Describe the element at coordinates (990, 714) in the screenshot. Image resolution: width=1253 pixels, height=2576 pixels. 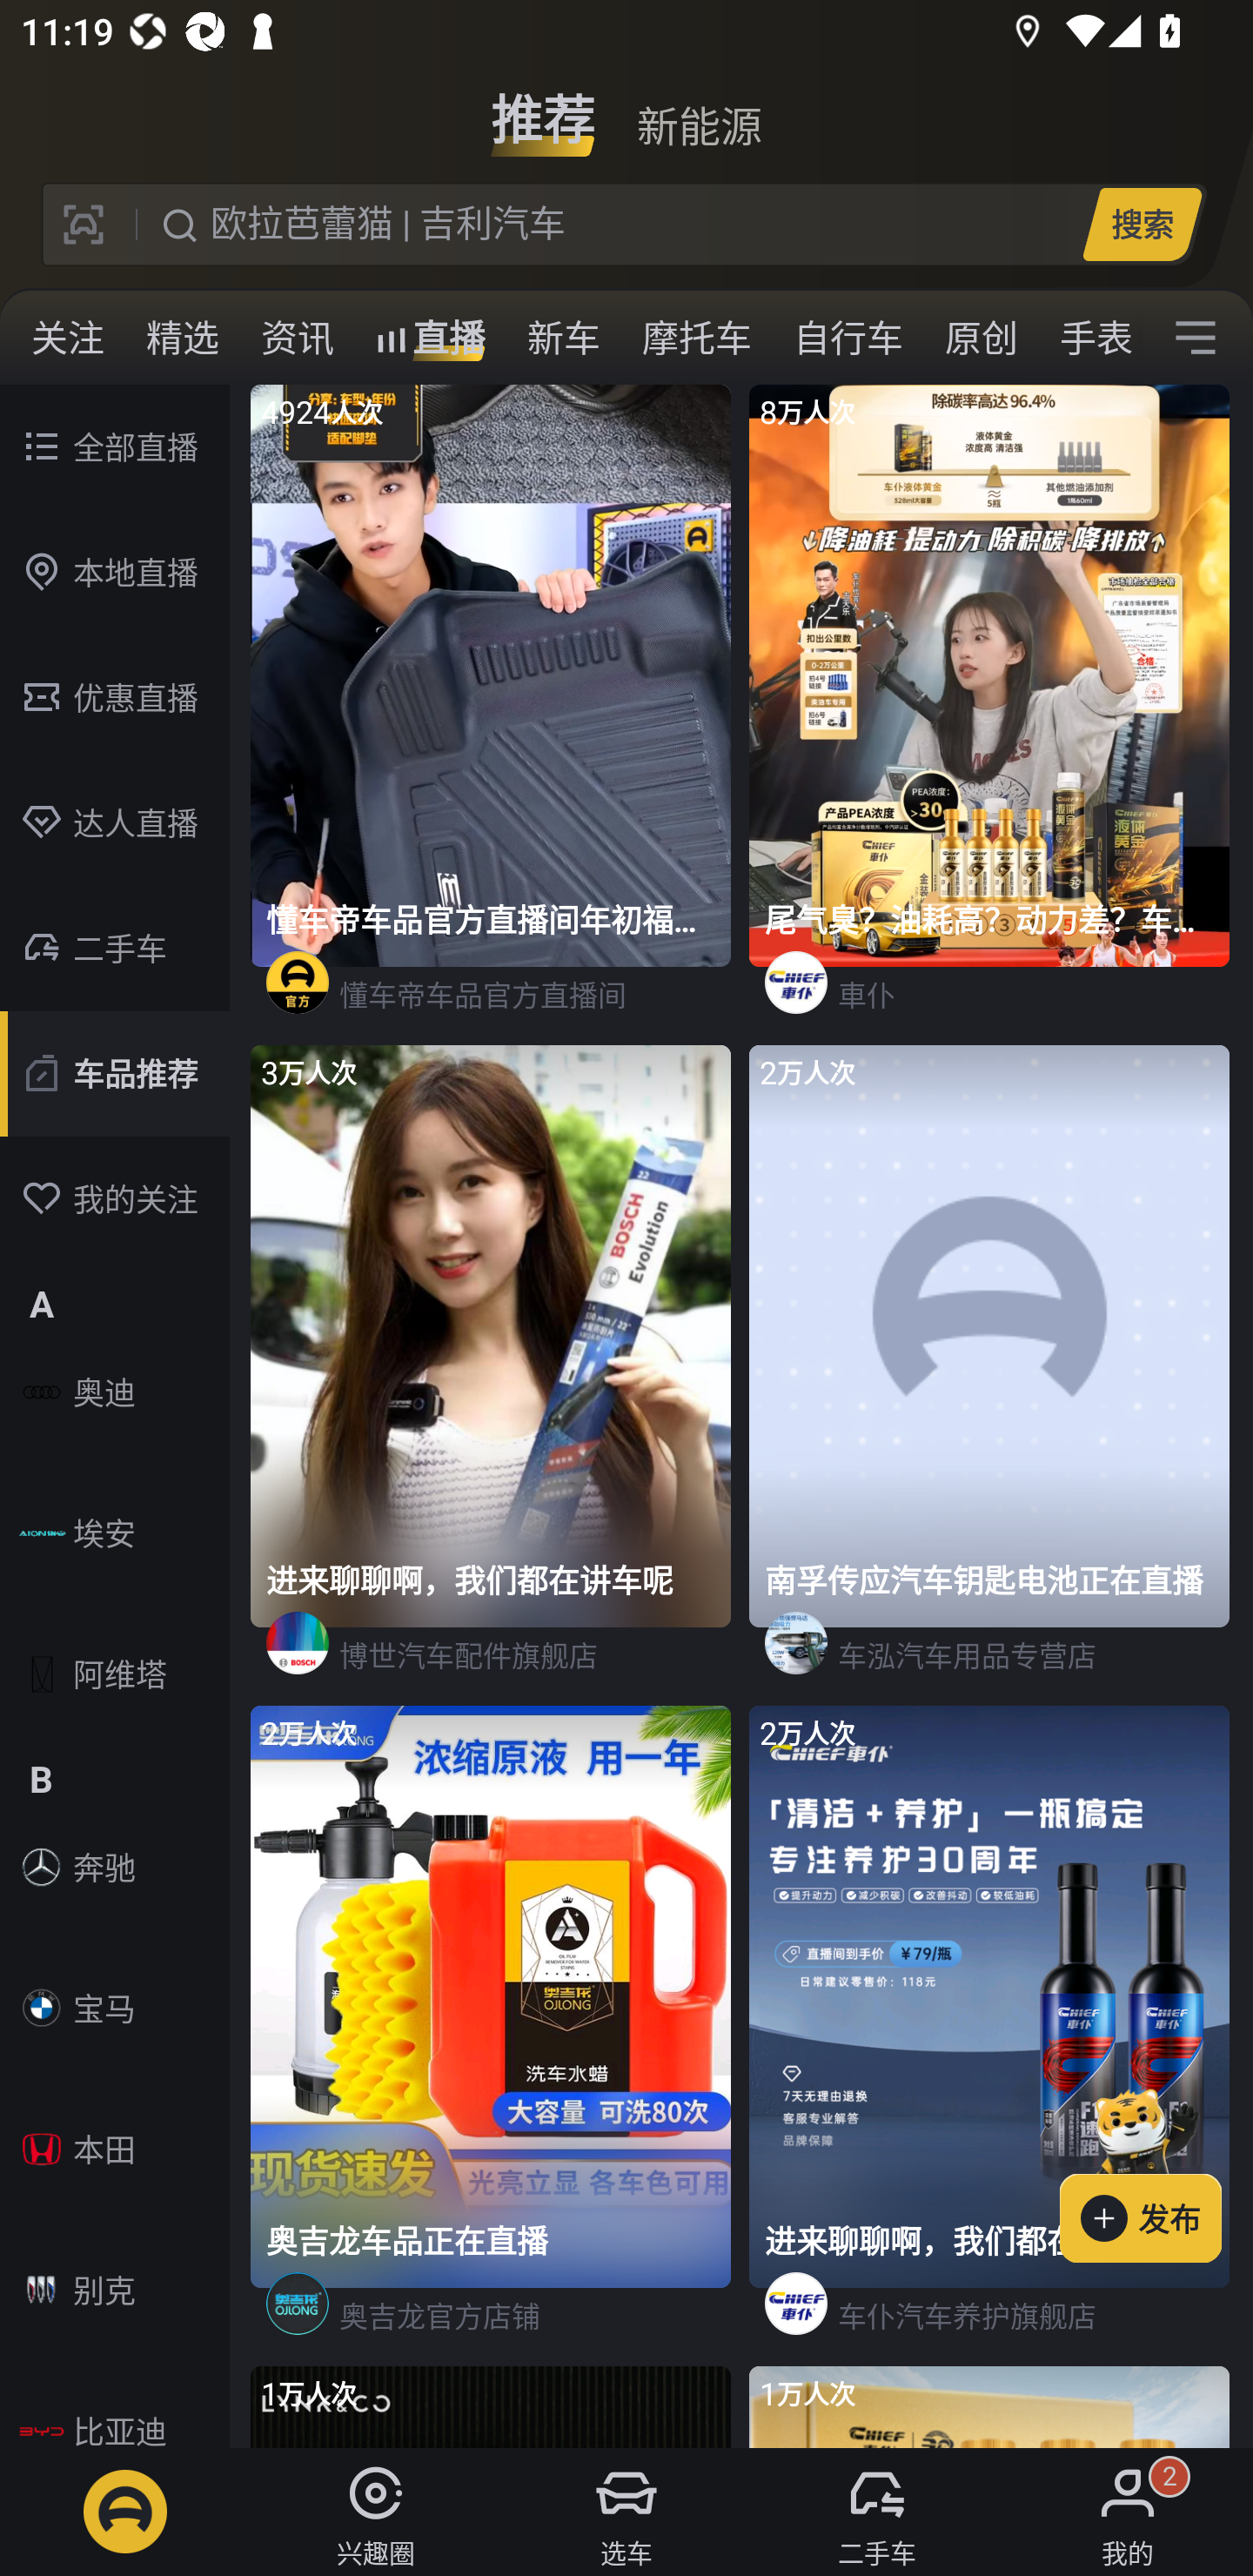
I see `8 万人次 尾气臭？油耗高？动力差？车仆积碳救星半价来了... 車仆` at that location.